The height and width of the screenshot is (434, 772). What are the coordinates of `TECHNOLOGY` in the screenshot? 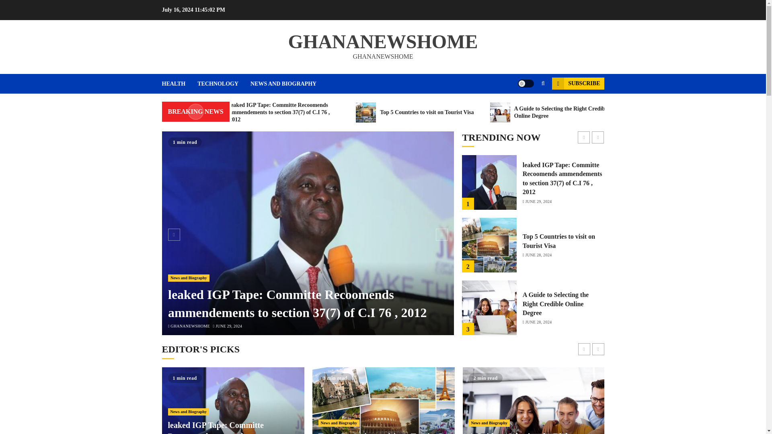 It's located at (224, 84).